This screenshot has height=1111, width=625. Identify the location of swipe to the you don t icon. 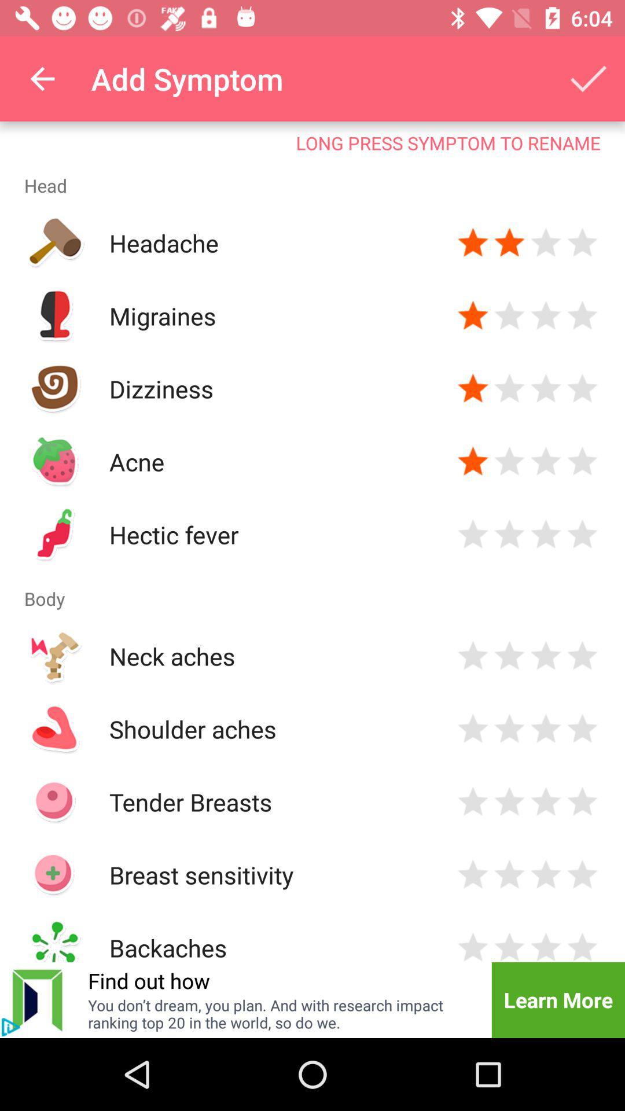
(282, 1014).